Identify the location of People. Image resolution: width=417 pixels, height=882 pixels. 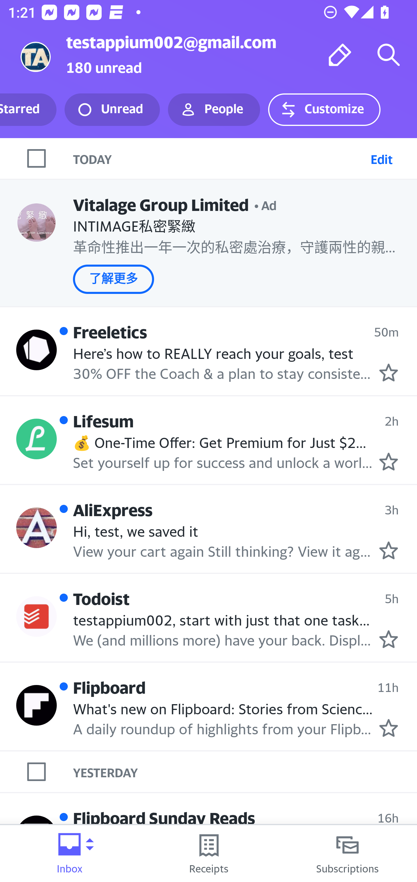
(214, 110).